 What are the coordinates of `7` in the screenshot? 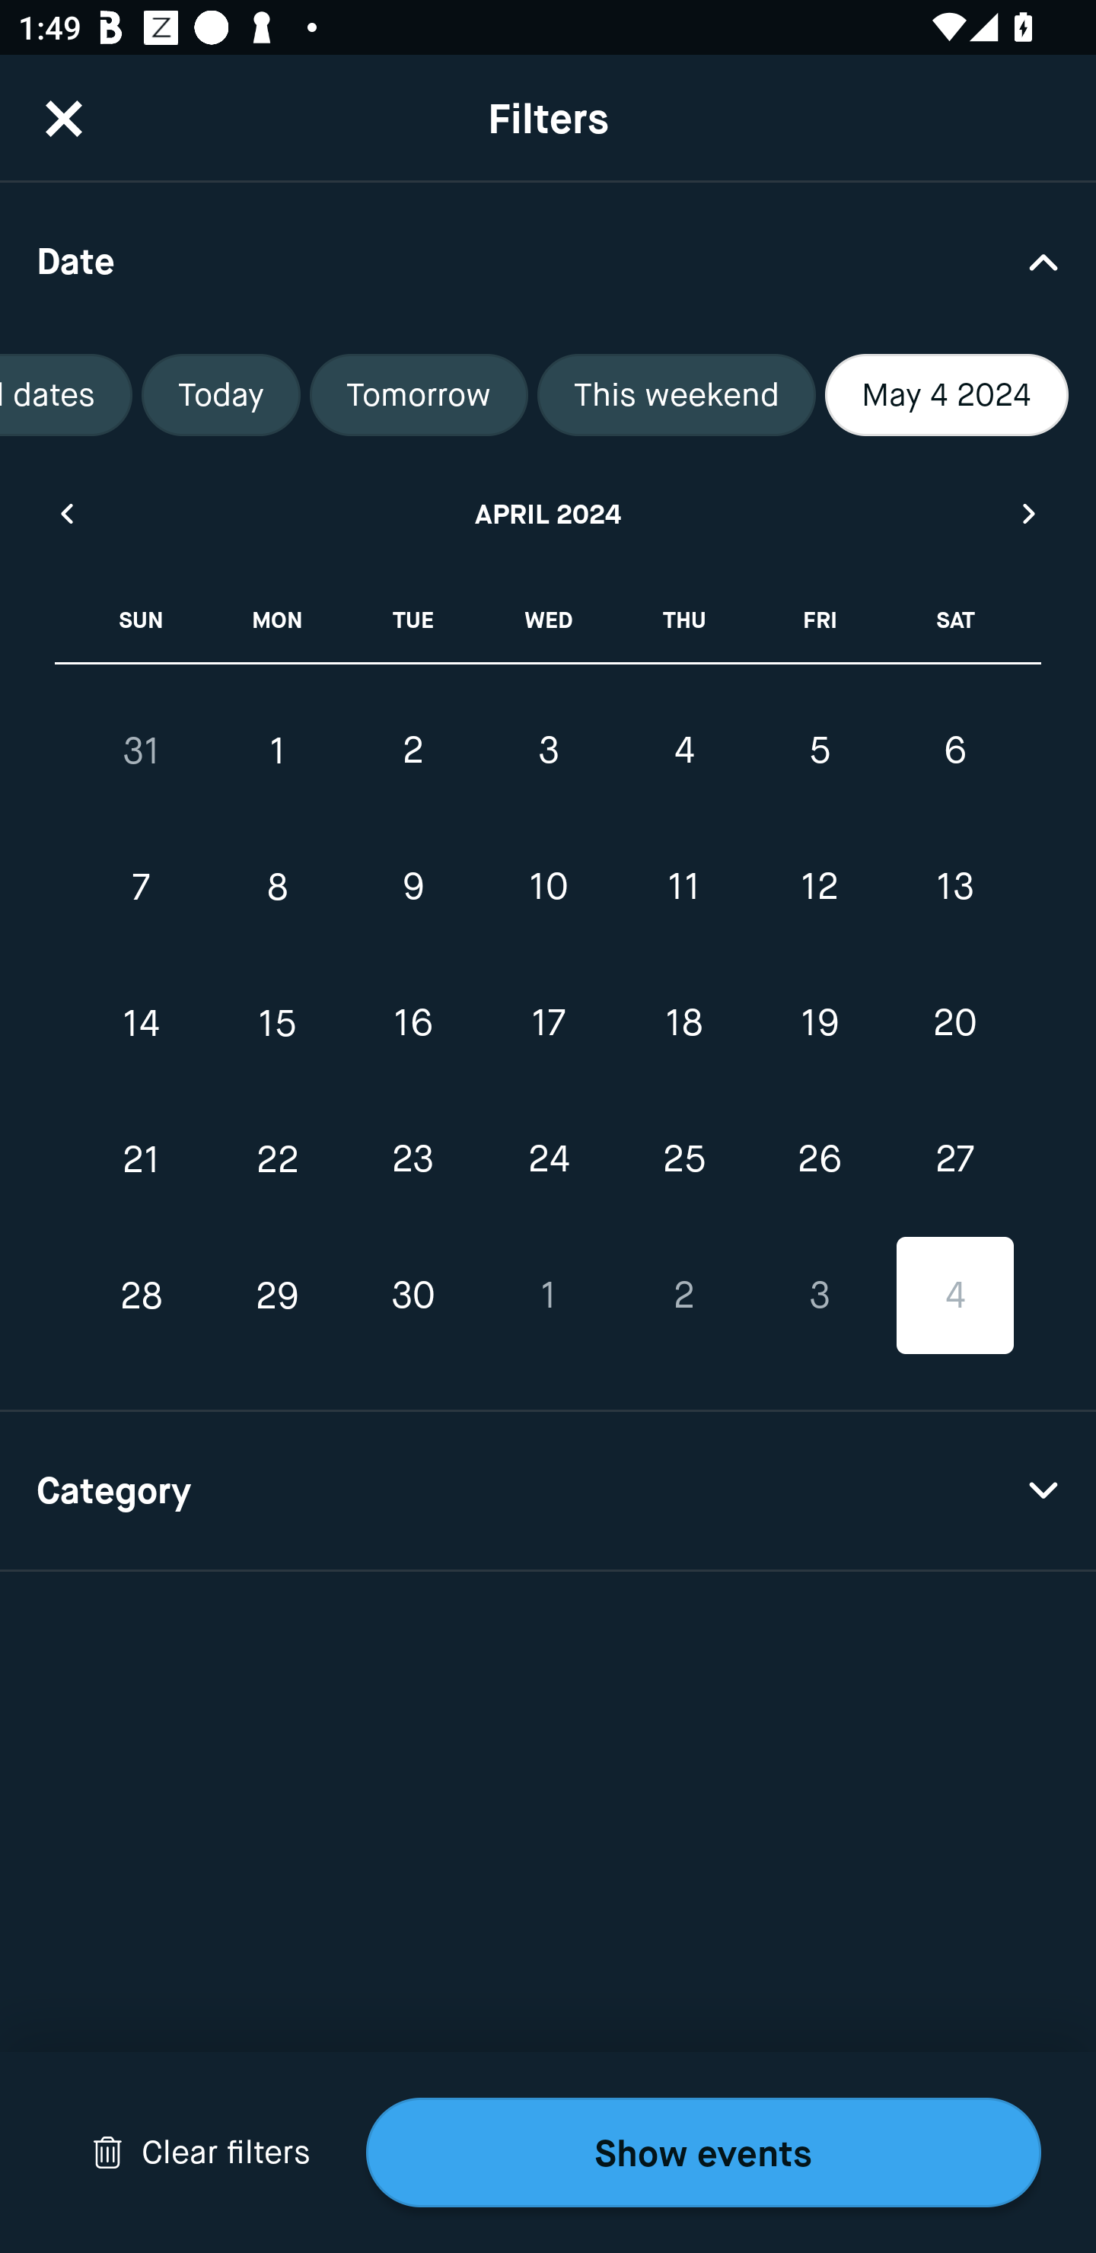 It's located at (142, 887).